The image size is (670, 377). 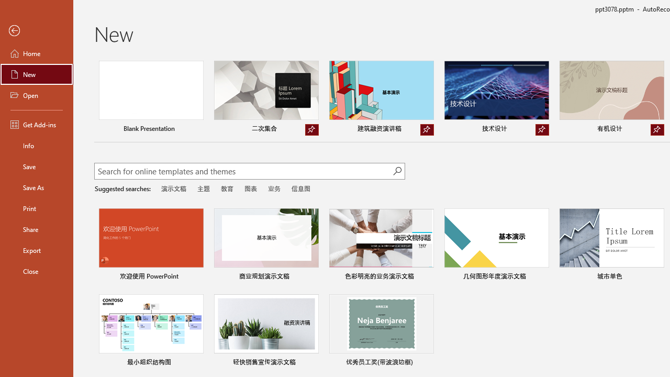 What do you see at coordinates (37, 125) in the screenshot?
I see `Get Add-ins` at bounding box center [37, 125].